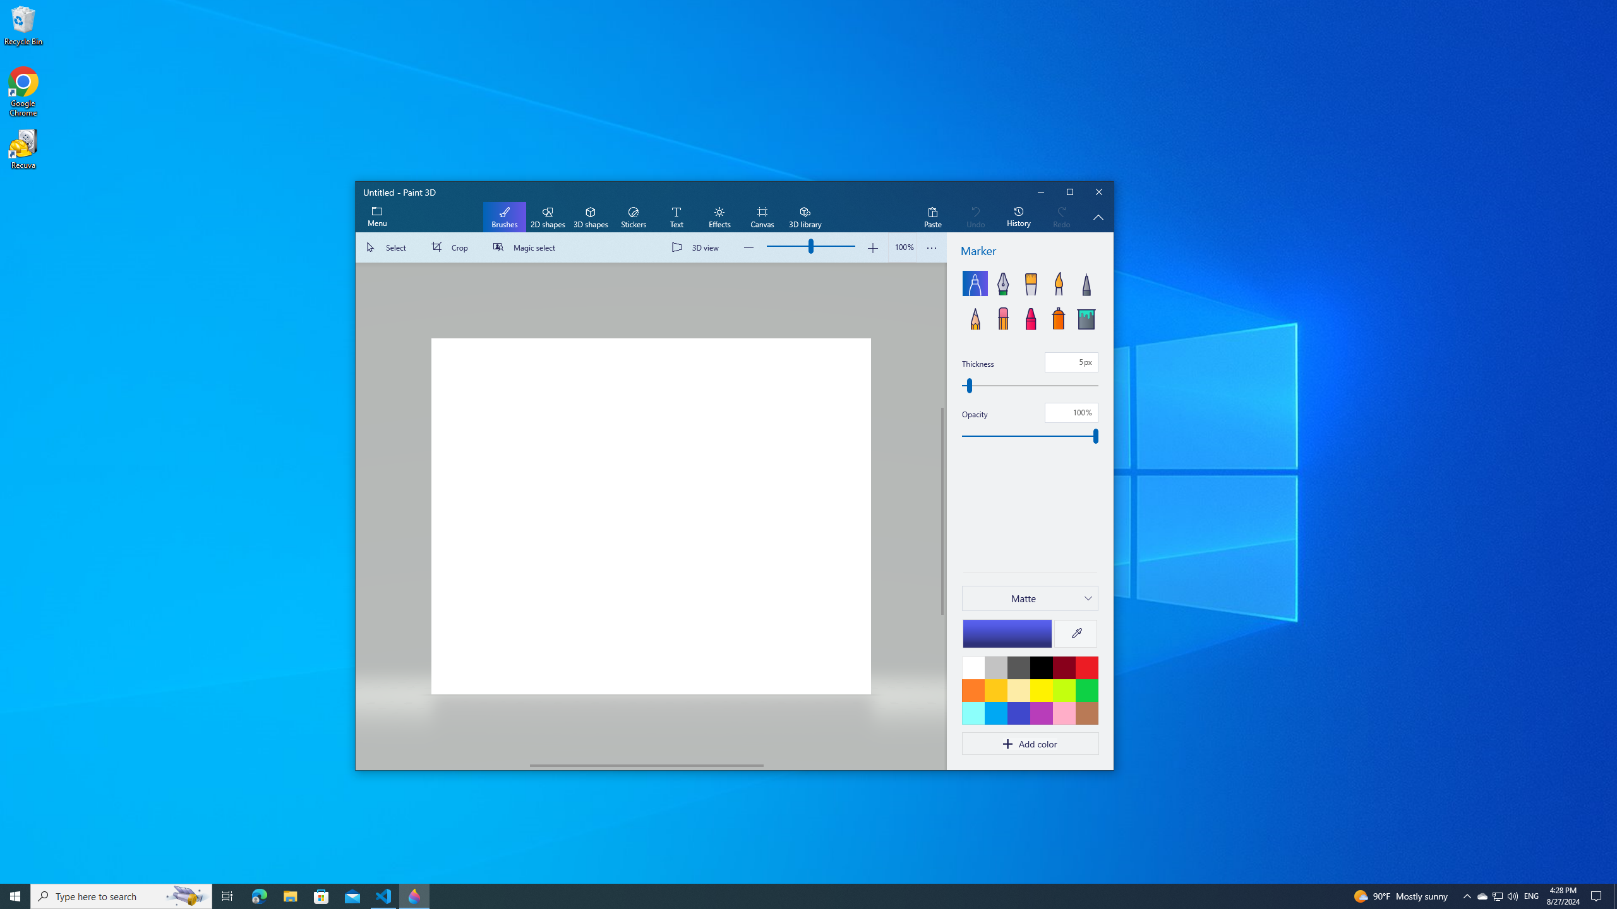 This screenshot has width=1617, height=909. Describe the element at coordinates (1030, 436) in the screenshot. I see `Opacity, percent` at that location.